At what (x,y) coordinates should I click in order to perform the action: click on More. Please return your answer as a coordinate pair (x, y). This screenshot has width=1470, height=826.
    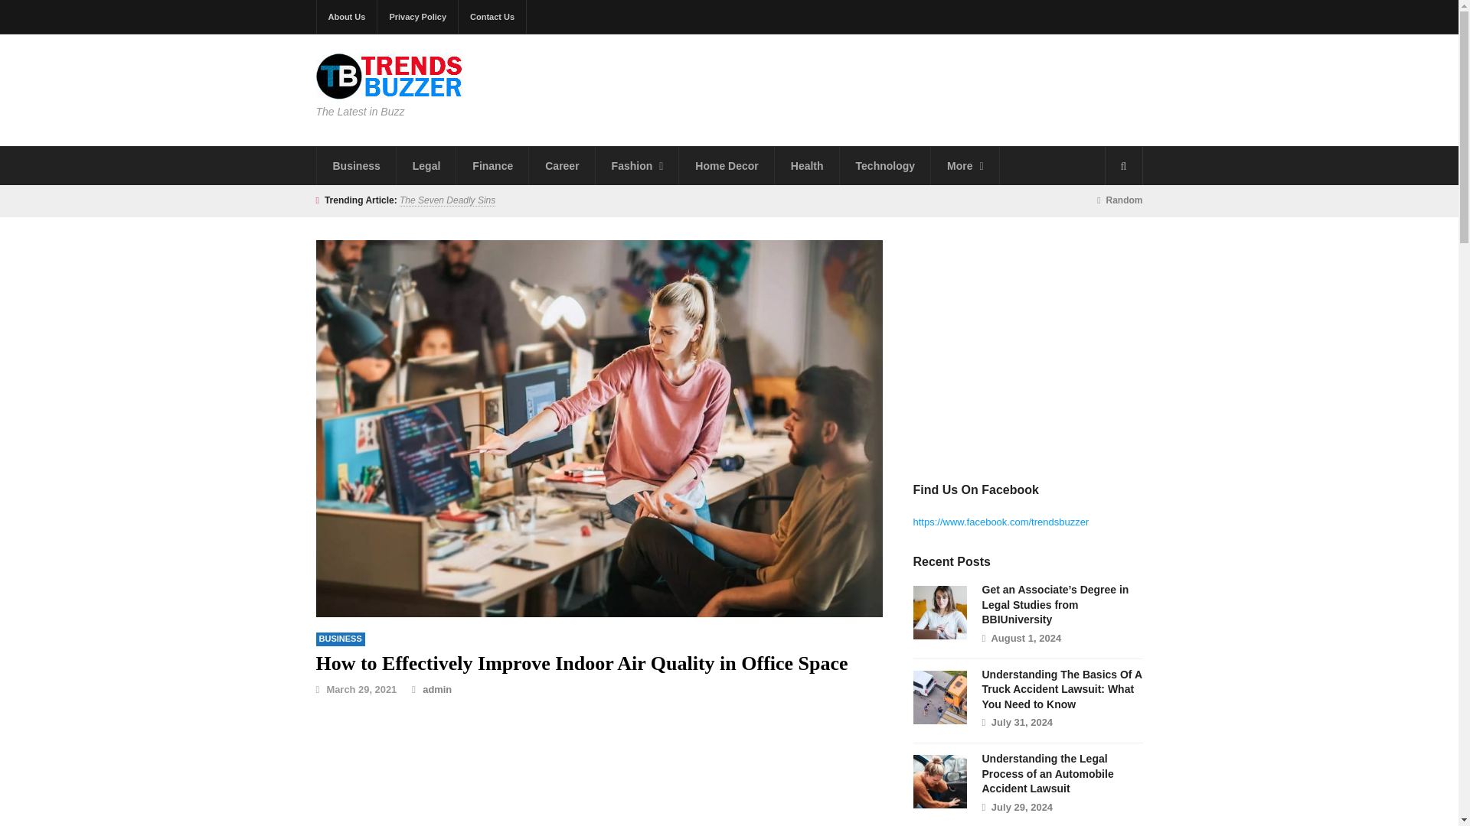
    Looking at the image, I should click on (965, 165).